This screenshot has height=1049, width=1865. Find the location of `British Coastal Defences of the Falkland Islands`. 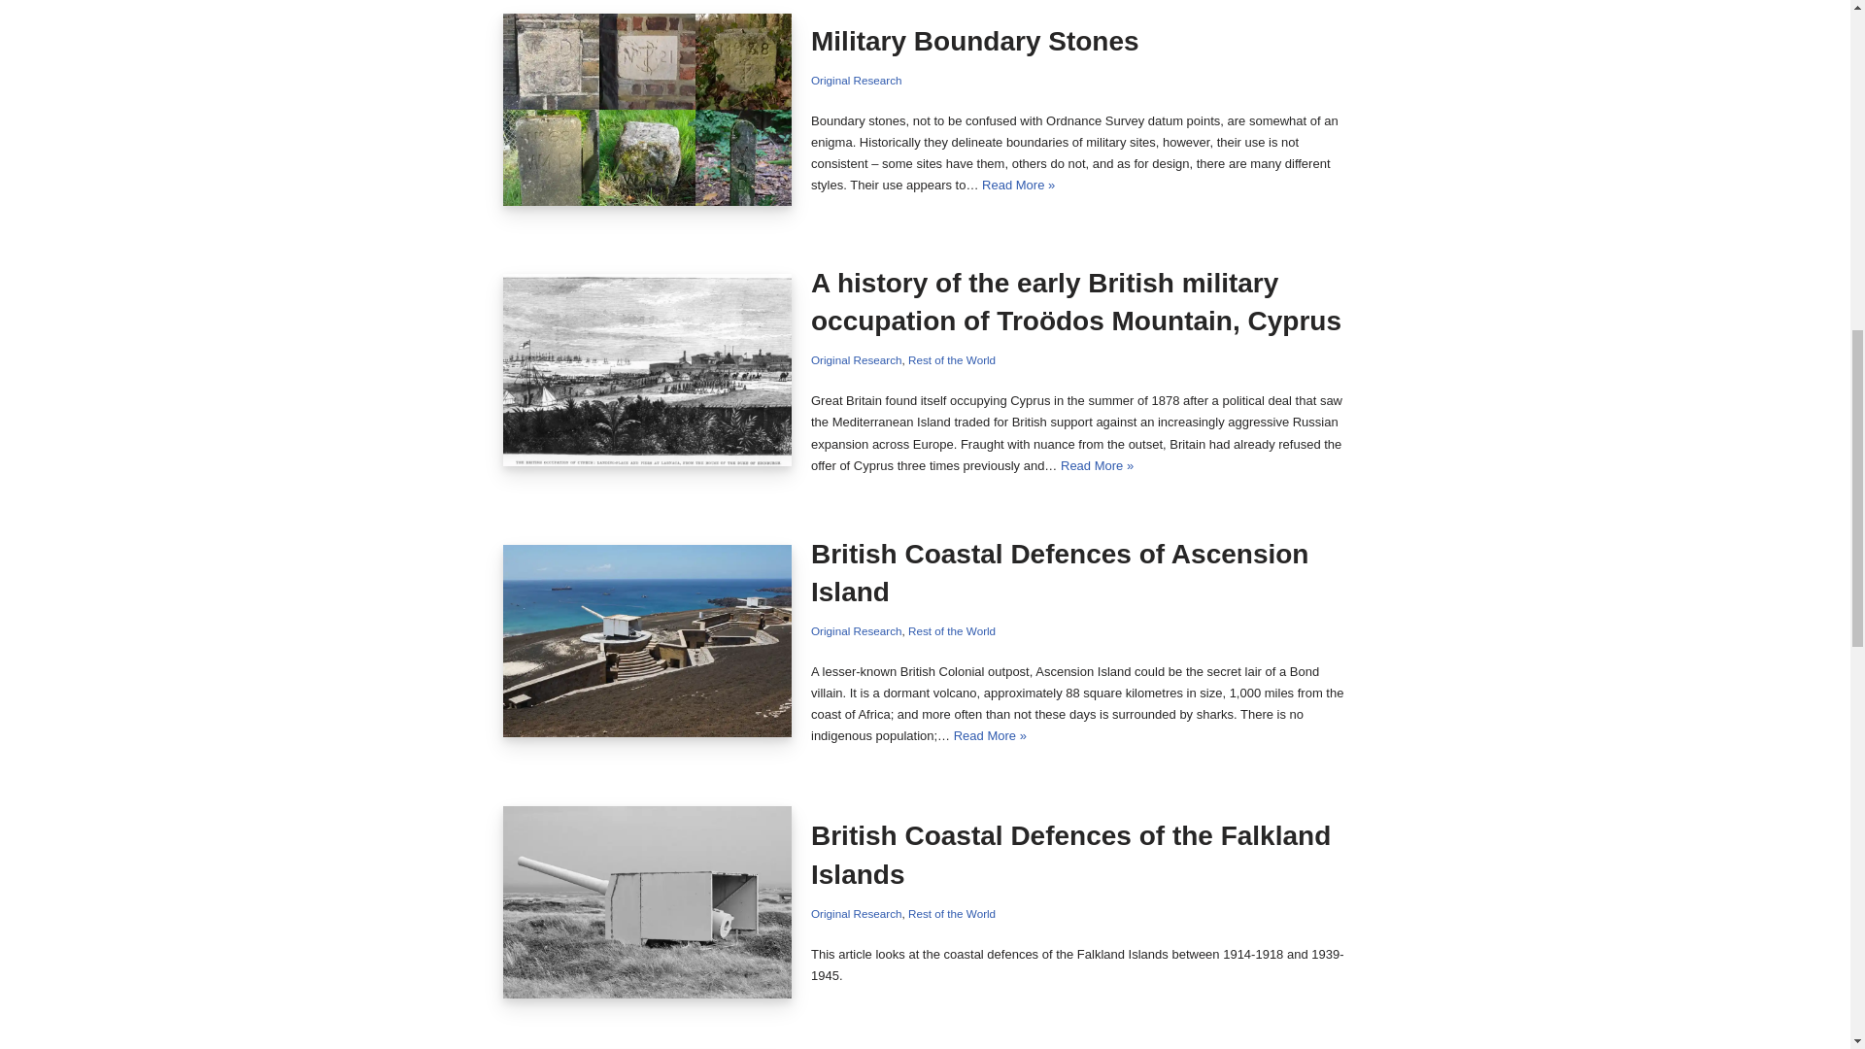

British Coastal Defences of the Falkland Islands is located at coordinates (648, 902).